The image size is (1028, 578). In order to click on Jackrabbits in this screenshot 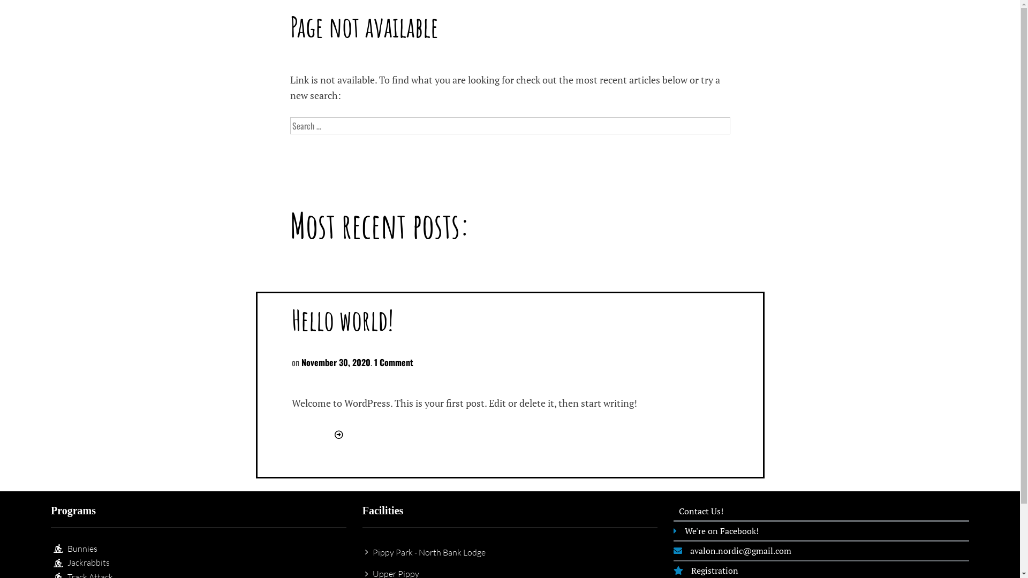, I will do `click(199, 562)`.